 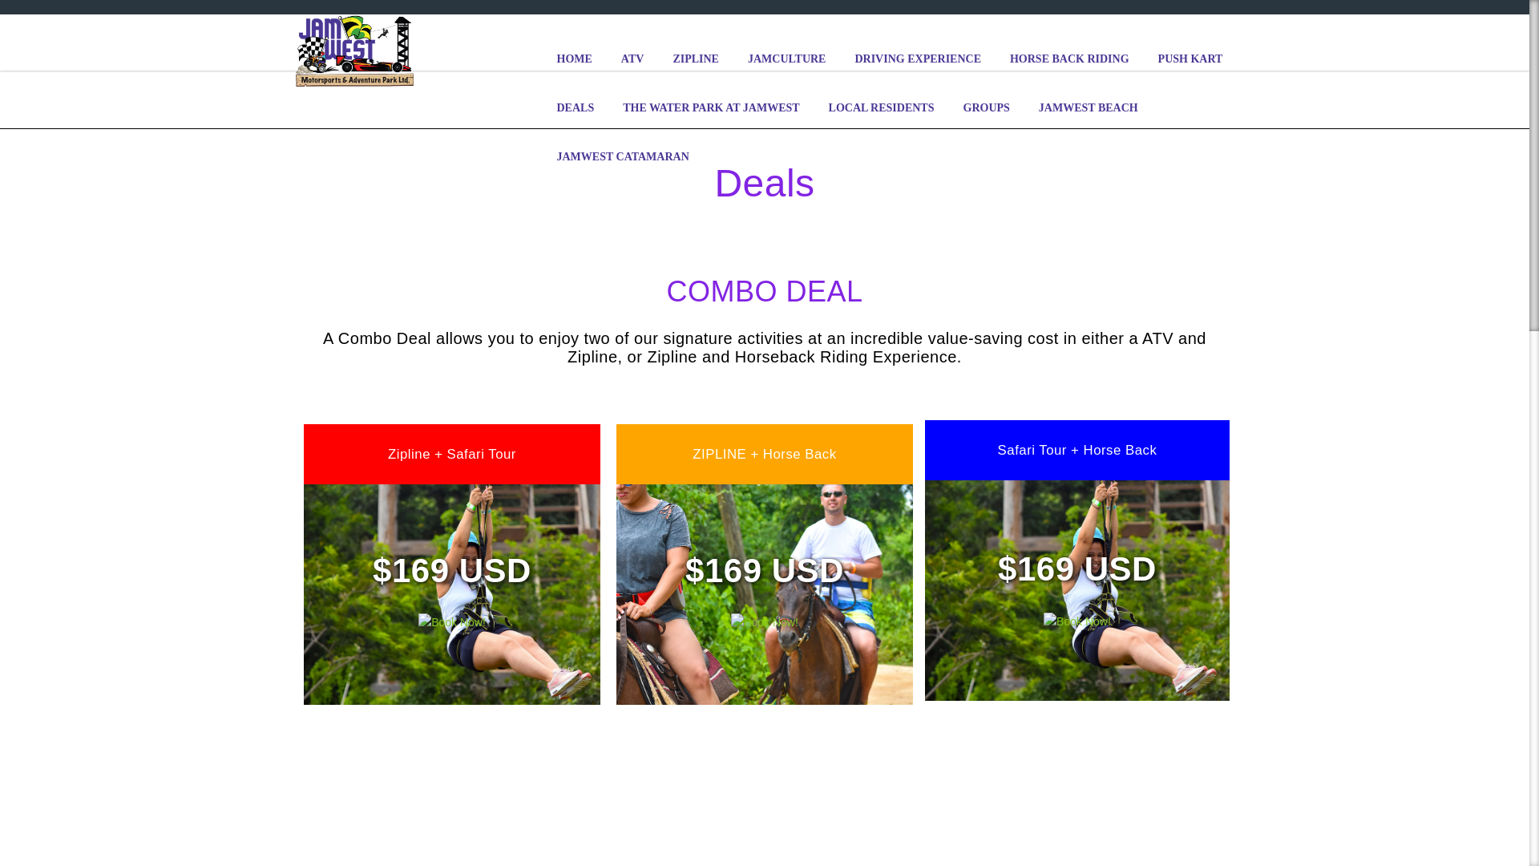 I want to click on Travel Agent, so click(x=996, y=23).